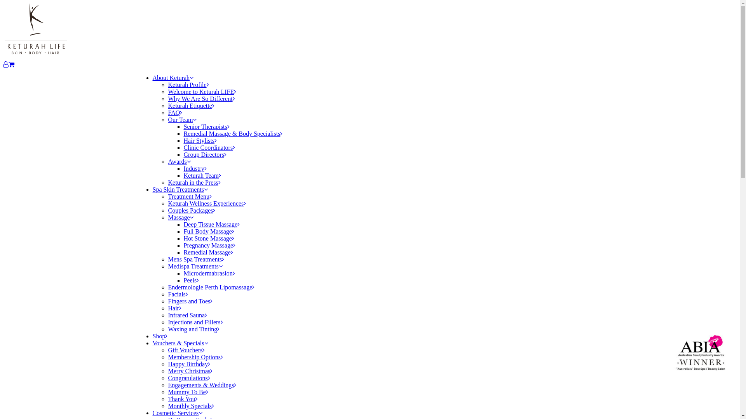  Describe the element at coordinates (191, 406) in the screenshot. I see `Monthly Specials` at that location.